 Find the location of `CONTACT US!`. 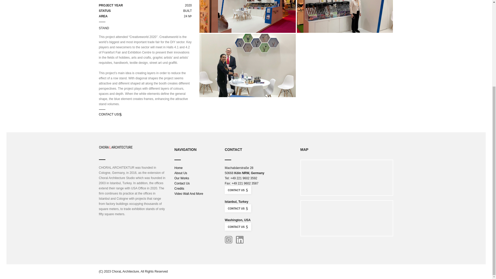

CONTACT US! is located at coordinates (110, 114).